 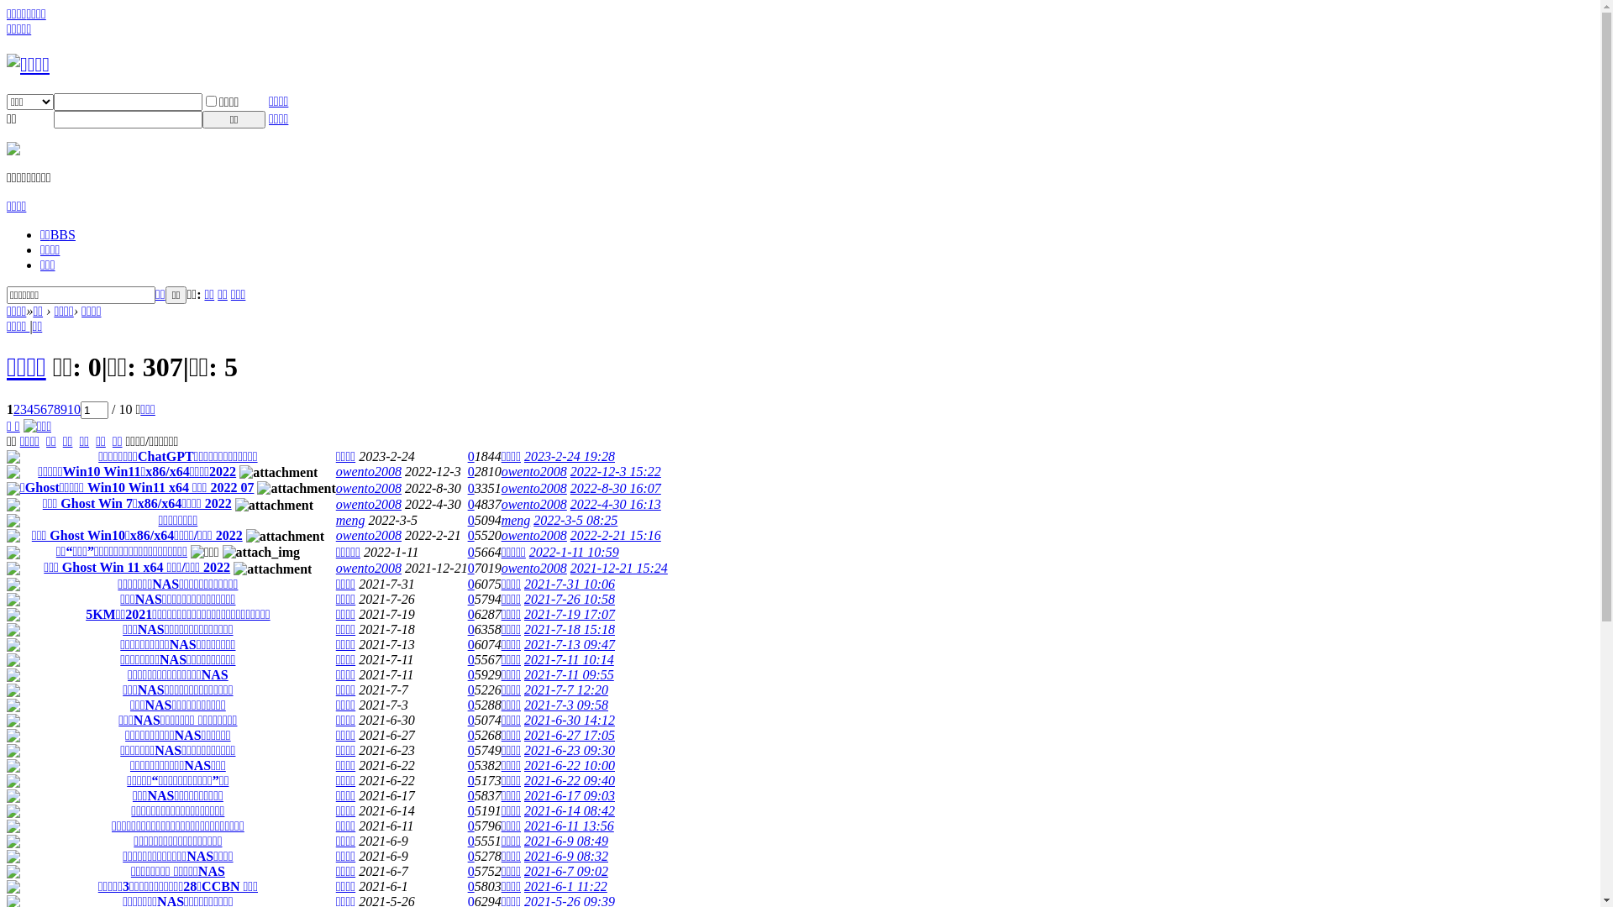 What do you see at coordinates (471, 521) in the screenshot?
I see `0` at bounding box center [471, 521].